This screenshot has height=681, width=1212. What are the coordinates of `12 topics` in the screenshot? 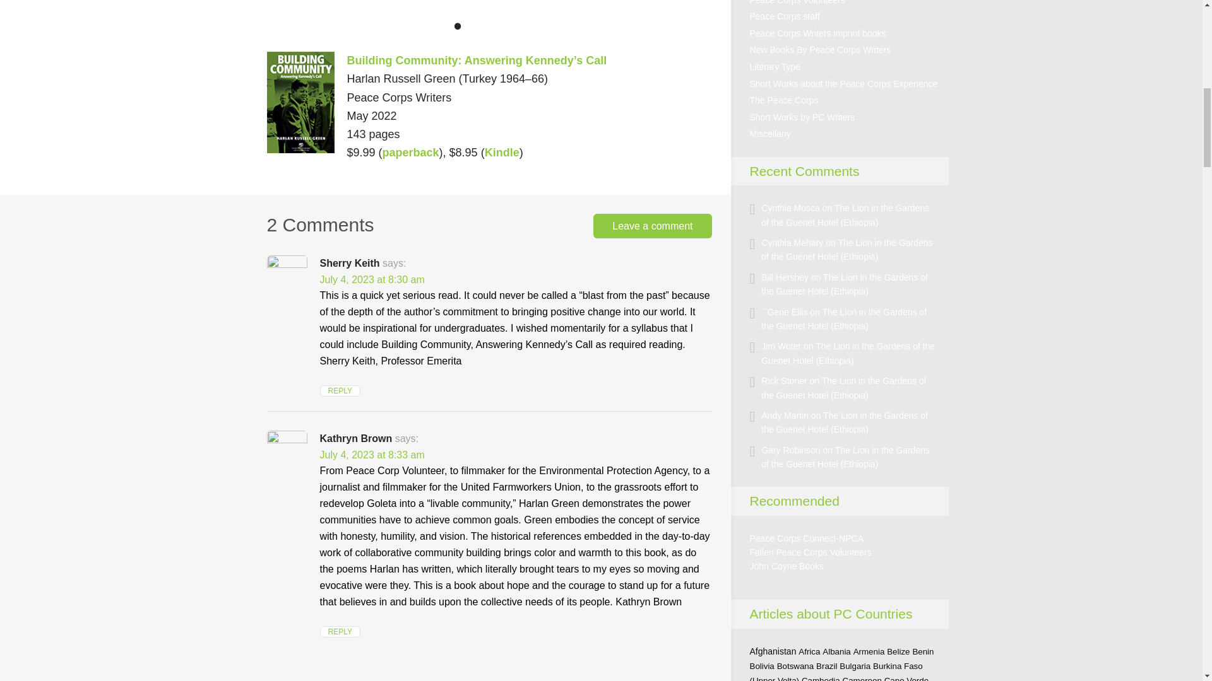 It's located at (762, 666).